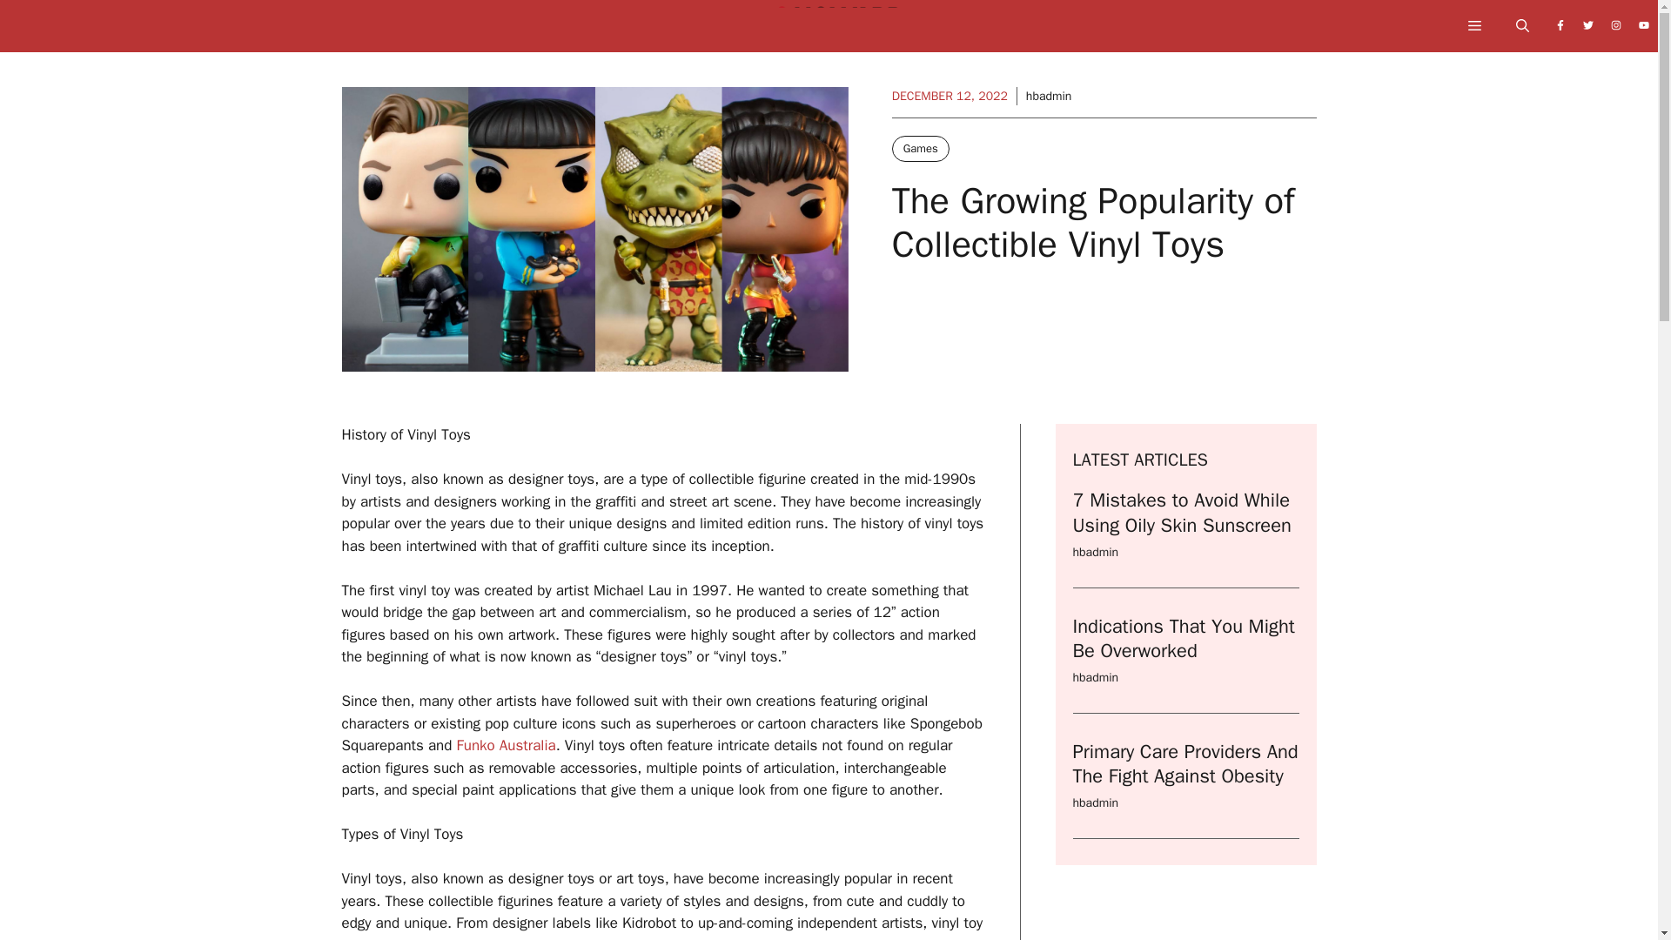 The width and height of the screenshot is (1671, 940). What do you see at coordinates (837, 30) in the screenshot?
I see `Howard University Bison` at bounding box center [837, 30].